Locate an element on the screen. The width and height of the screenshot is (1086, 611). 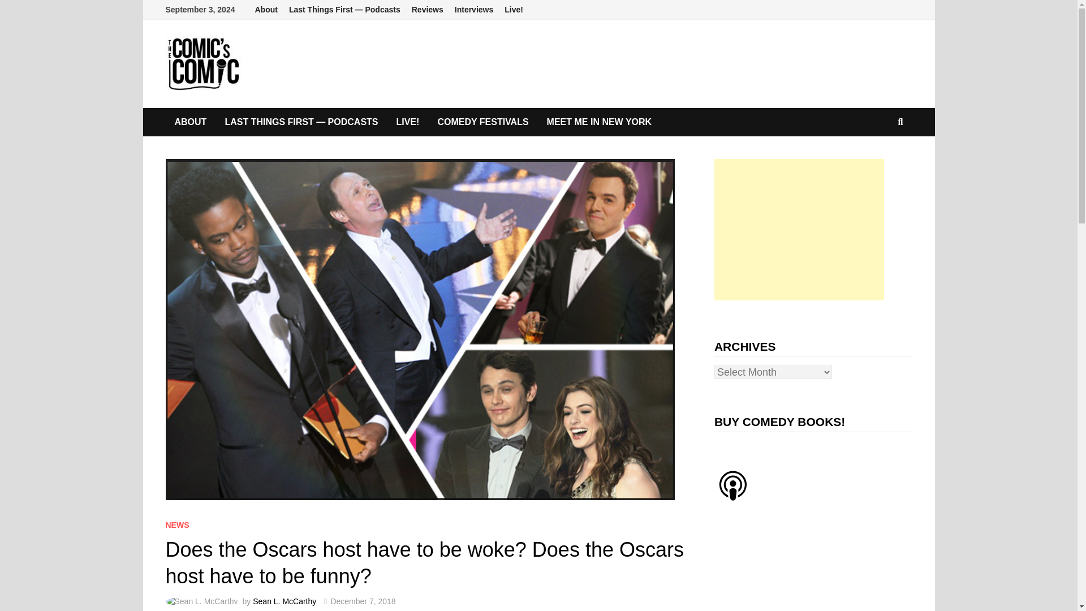
Live! is located at coordinates (514, 10).